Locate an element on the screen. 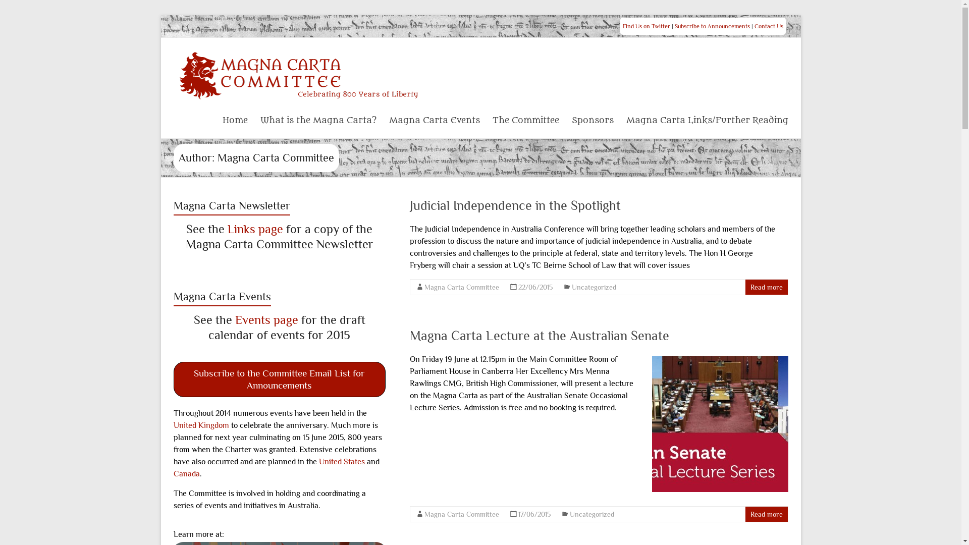 Image resolution: width=969 pixels, height=545 pixels. Links page is located at coordinates (255, 229).